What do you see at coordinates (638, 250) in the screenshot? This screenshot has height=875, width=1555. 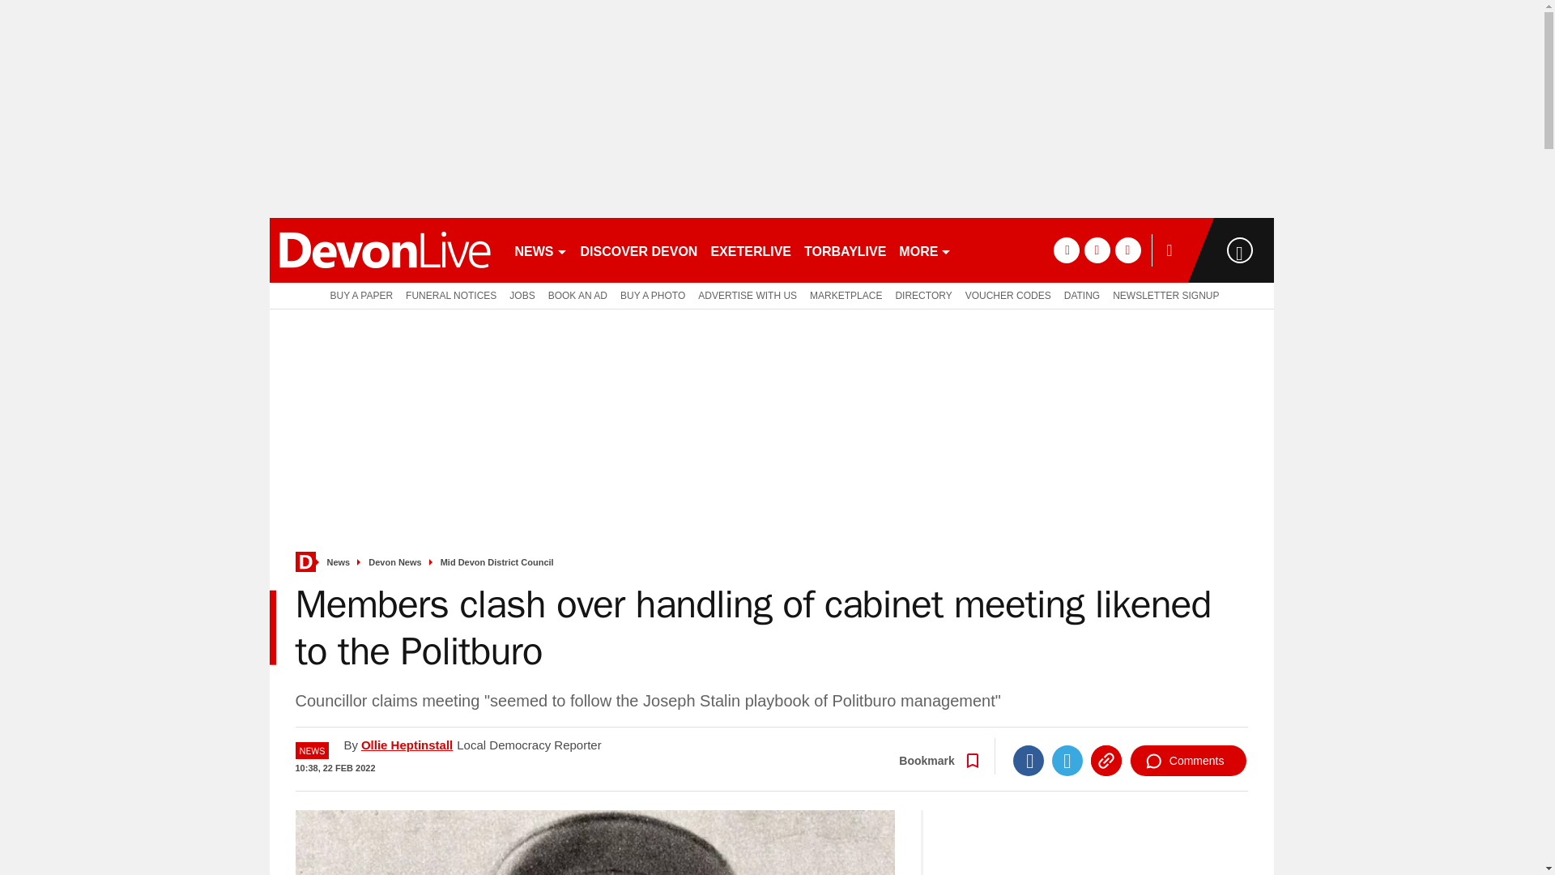 I see `DISCOVER DEVON` at bounding box center [638, 250].